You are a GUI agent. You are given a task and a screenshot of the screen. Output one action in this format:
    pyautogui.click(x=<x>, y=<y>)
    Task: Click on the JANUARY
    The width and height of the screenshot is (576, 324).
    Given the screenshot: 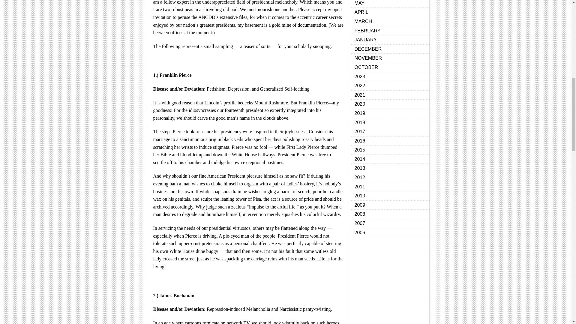 What is the action you would take?
    pyautogui.click(x=389, y=40)
    